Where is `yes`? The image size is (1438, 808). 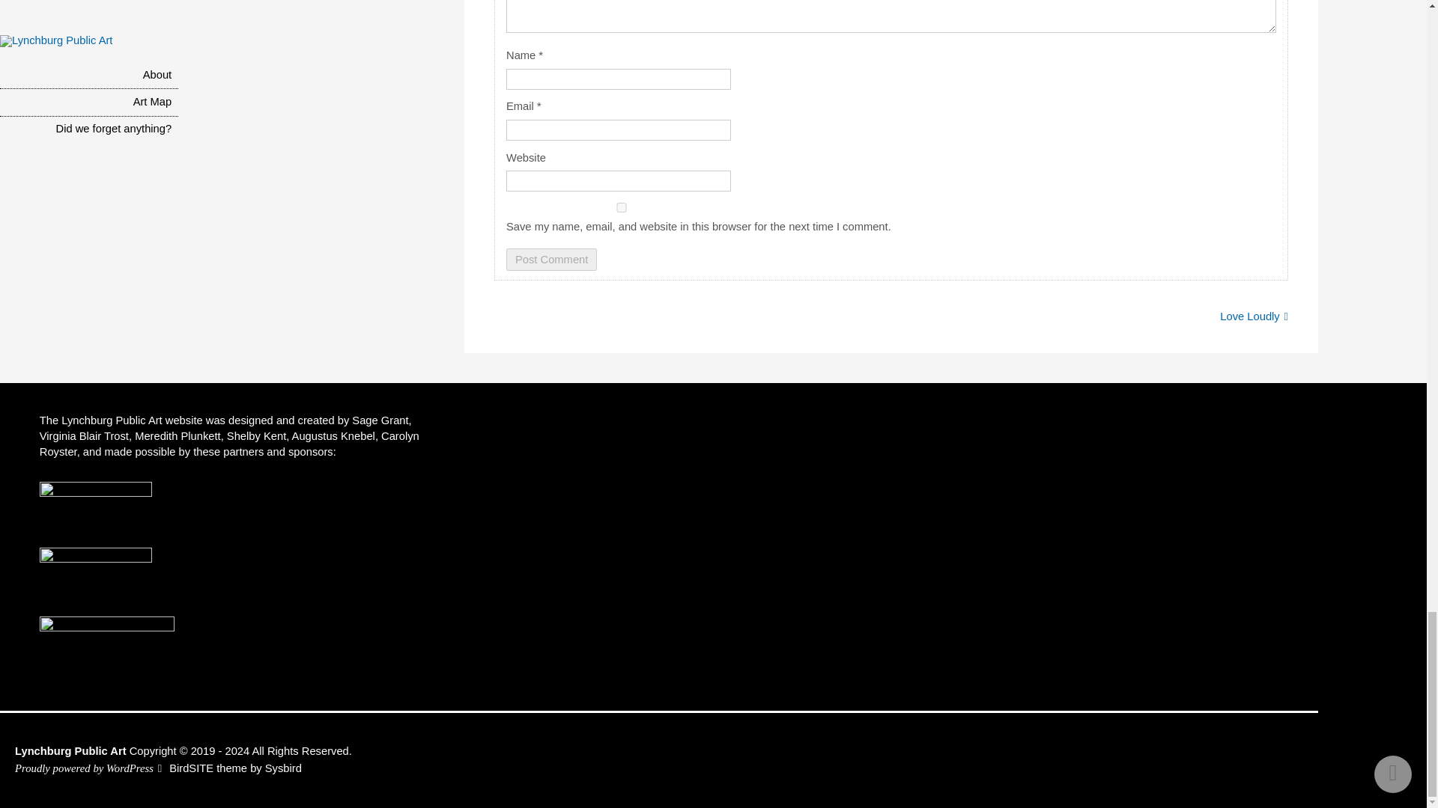 yes is located at coordinates (621, 208).